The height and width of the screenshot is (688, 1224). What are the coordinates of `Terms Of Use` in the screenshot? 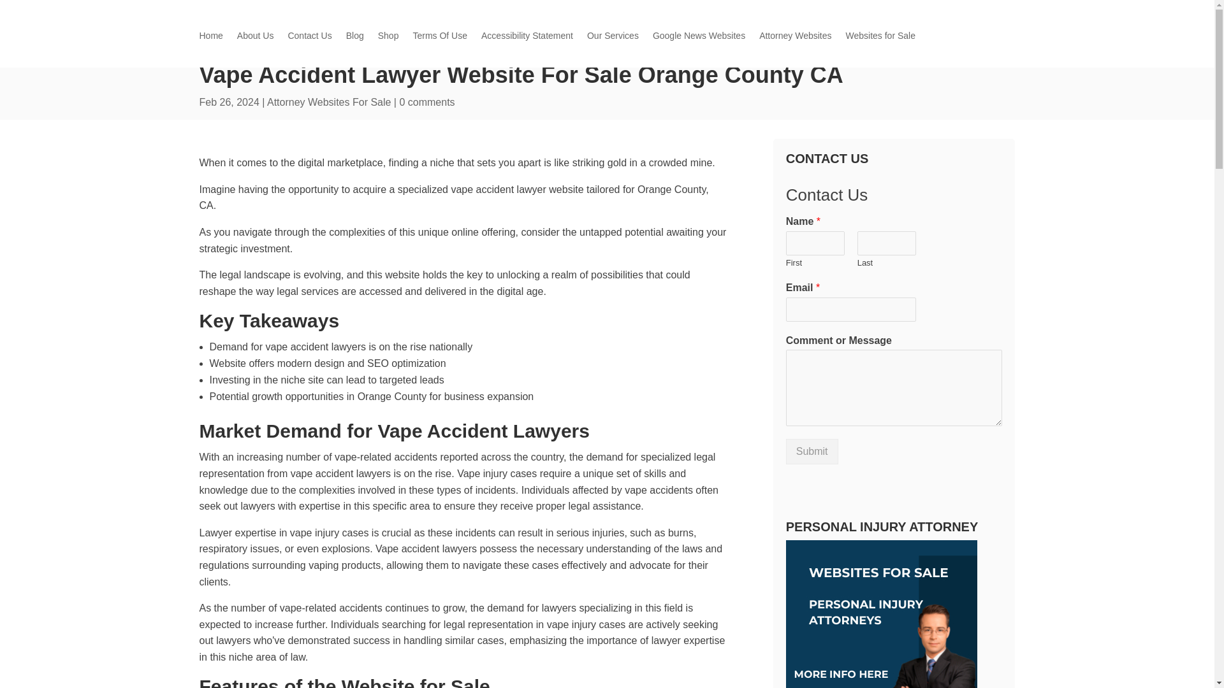 It's located at (440, 38).